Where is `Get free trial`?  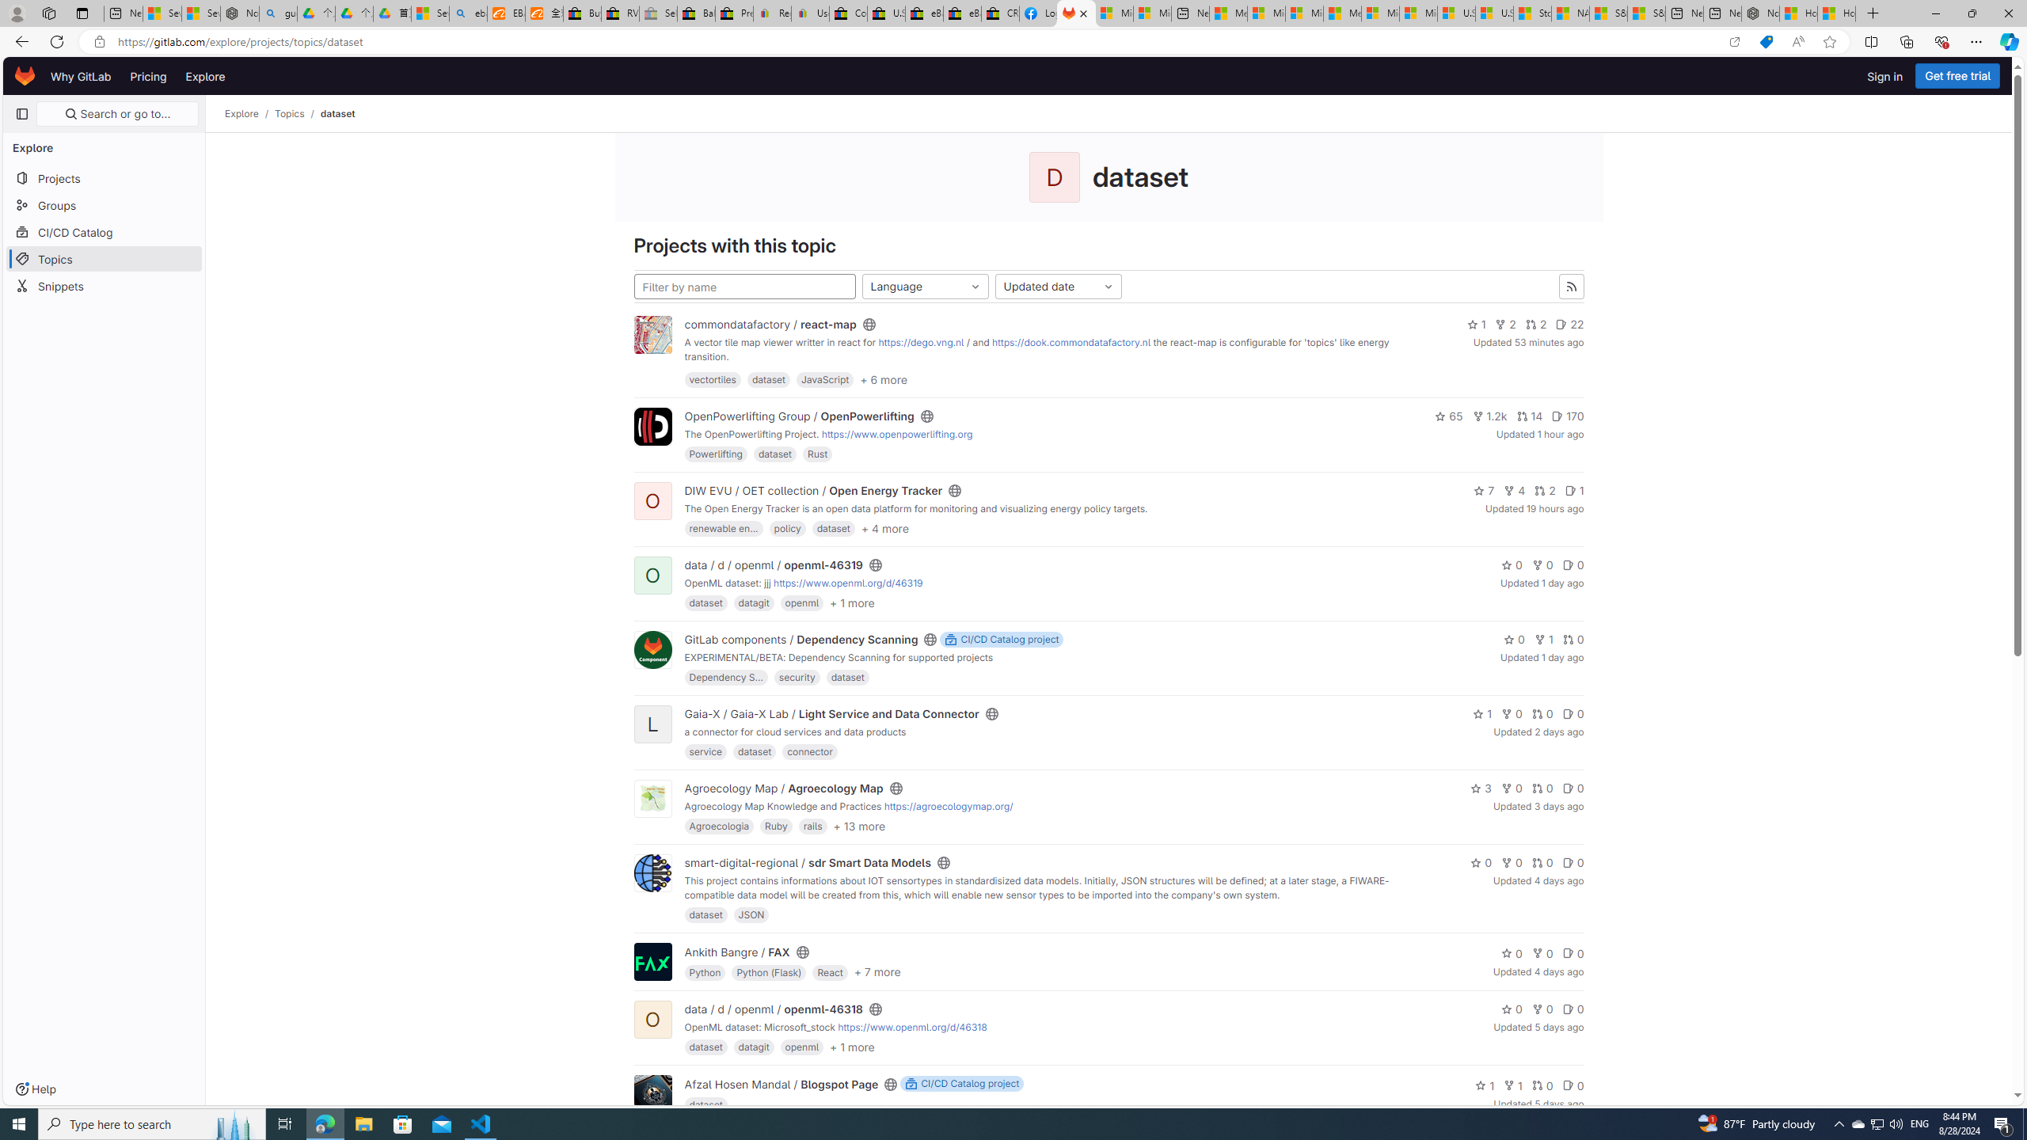
Get free trial is located at coordinates (1957, 76).